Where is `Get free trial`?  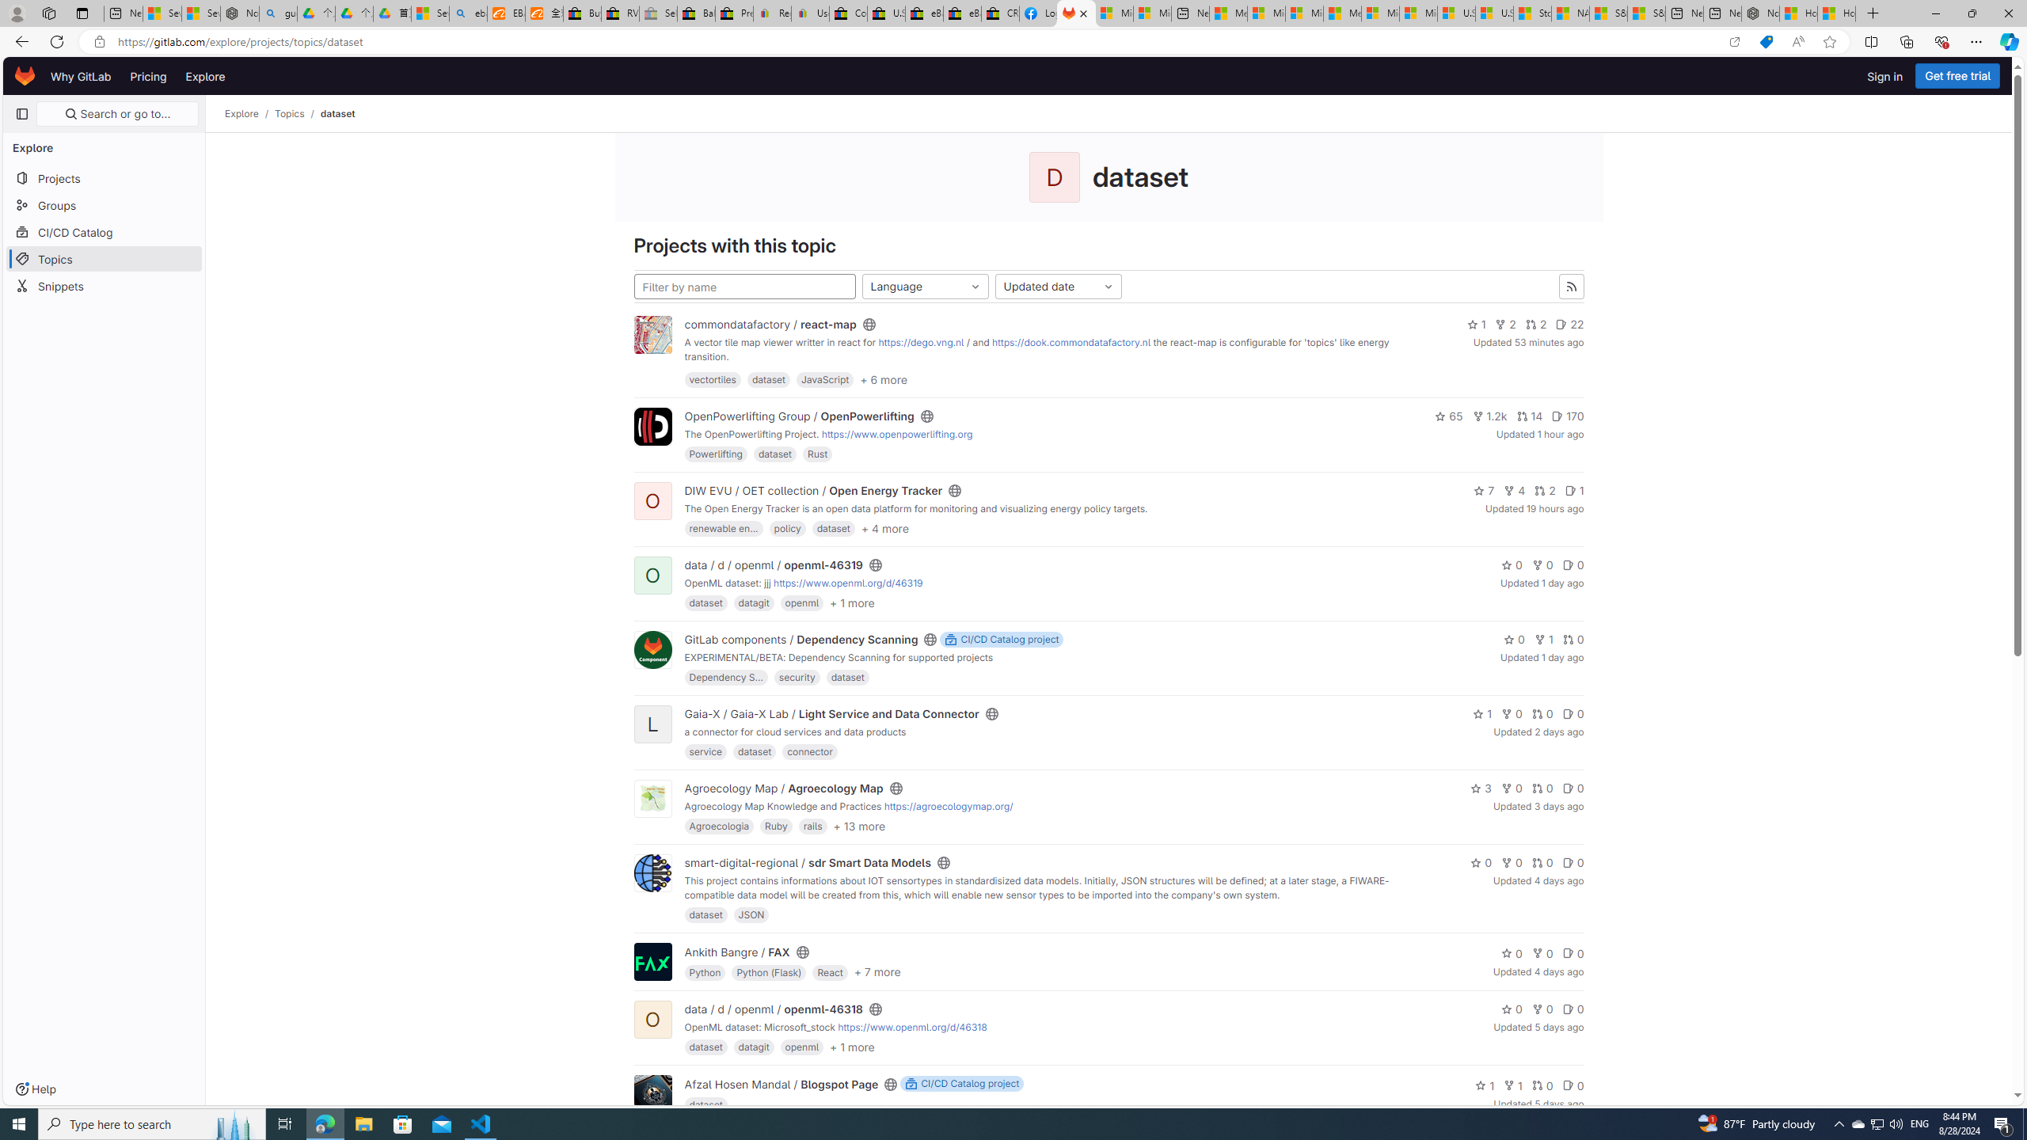
Get free trial is located at coordinates (1957, 76).